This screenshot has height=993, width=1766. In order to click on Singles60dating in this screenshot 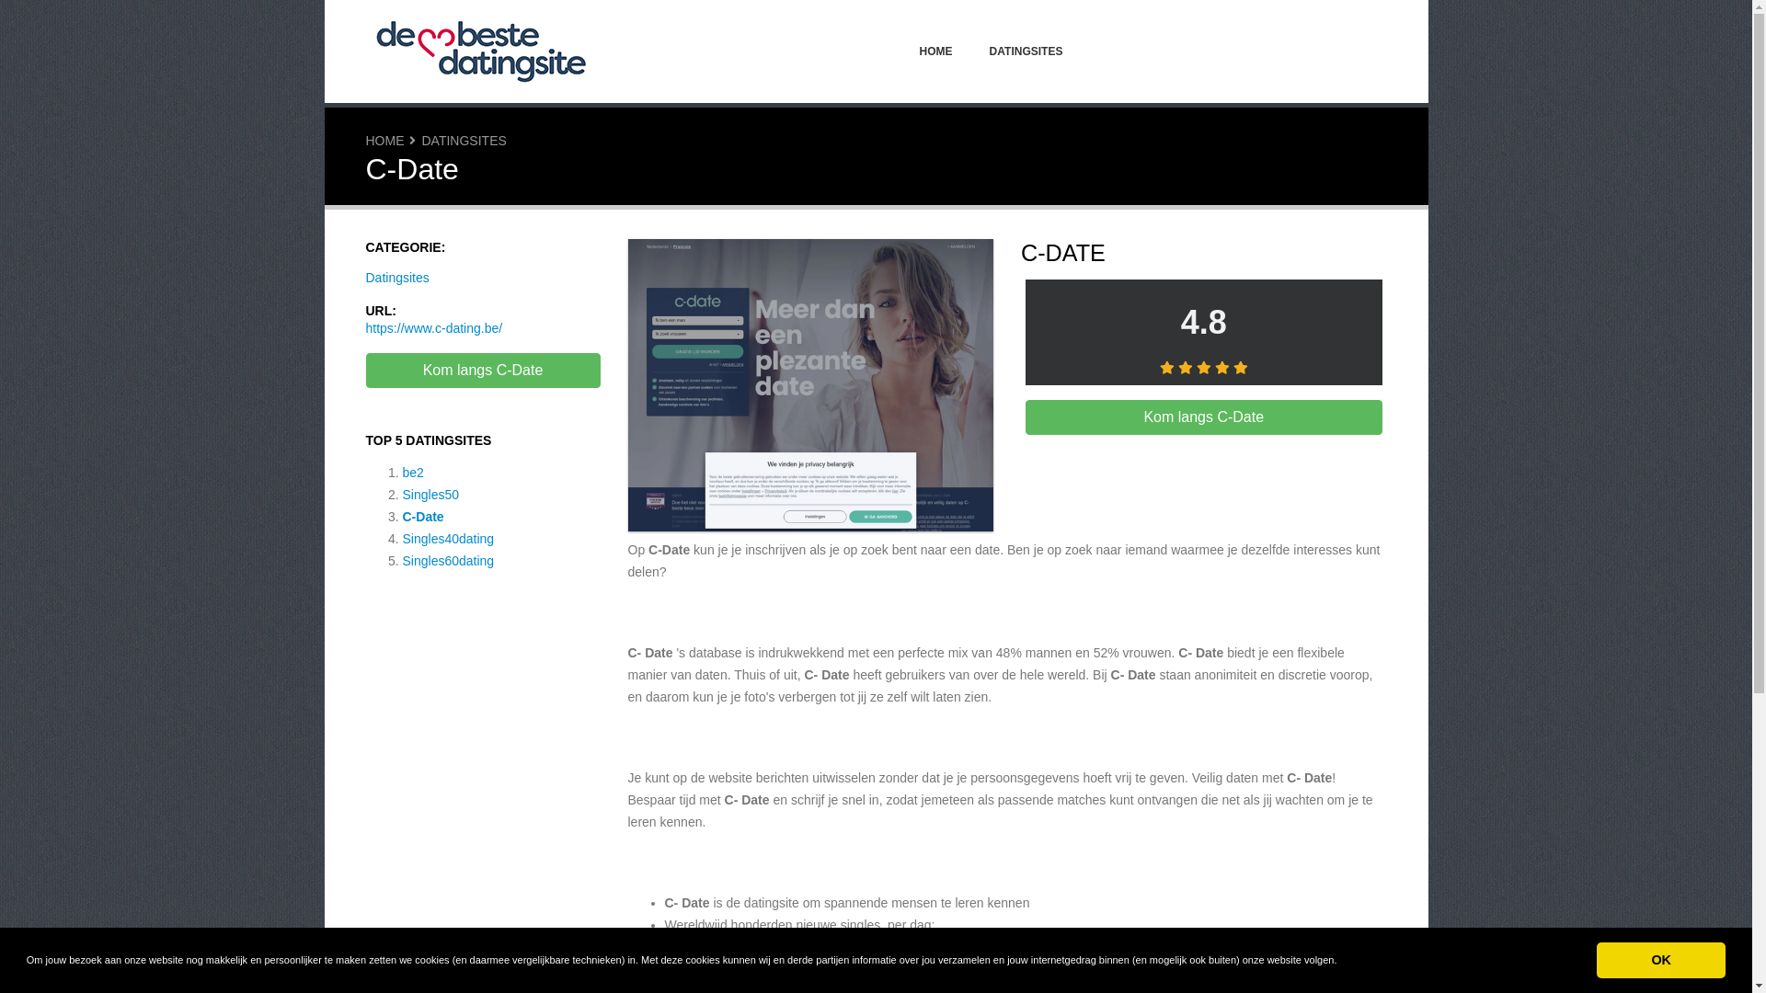, I will do `click(449, 561)`.